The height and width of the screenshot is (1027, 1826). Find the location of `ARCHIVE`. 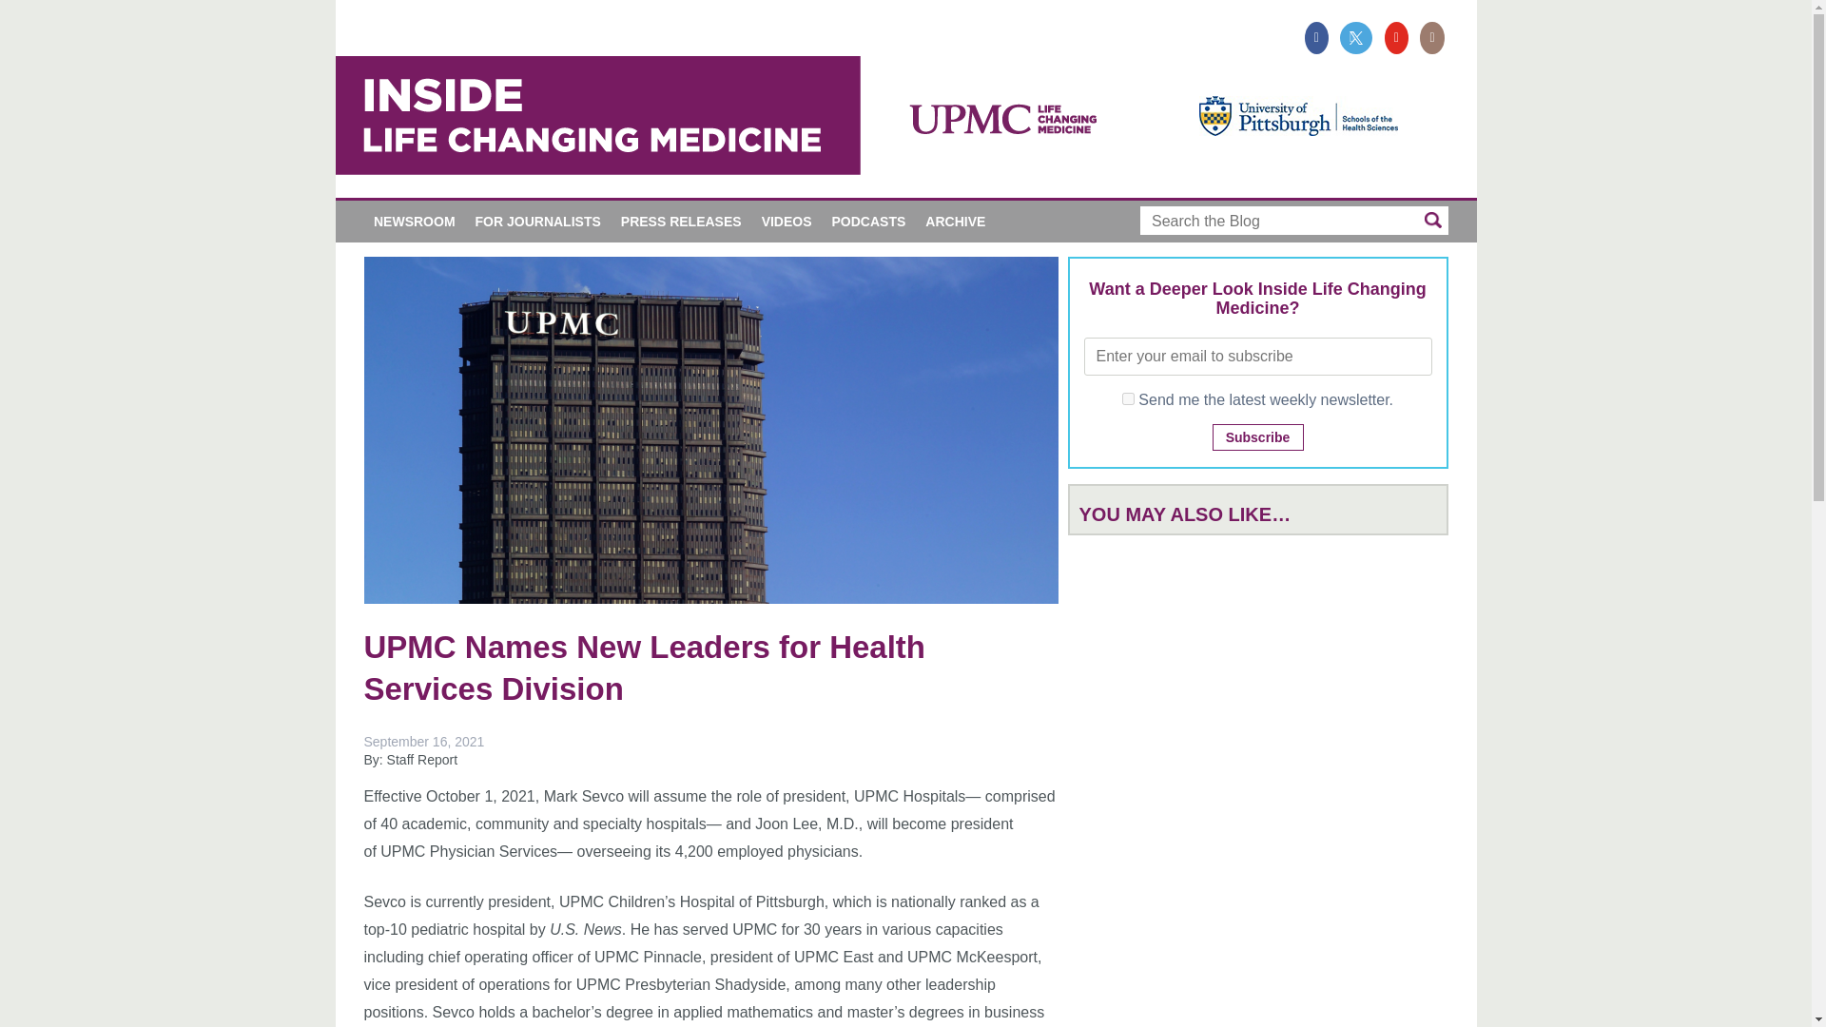

ARCHIVE is located at coordinates (955, 221).